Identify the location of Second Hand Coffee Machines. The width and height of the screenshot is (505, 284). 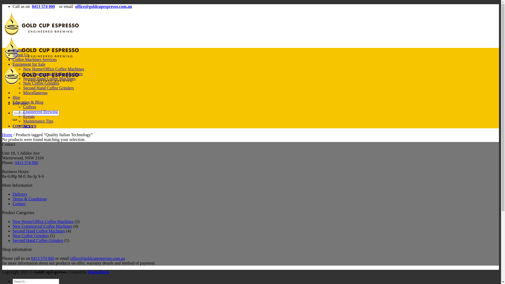
(49, 78).